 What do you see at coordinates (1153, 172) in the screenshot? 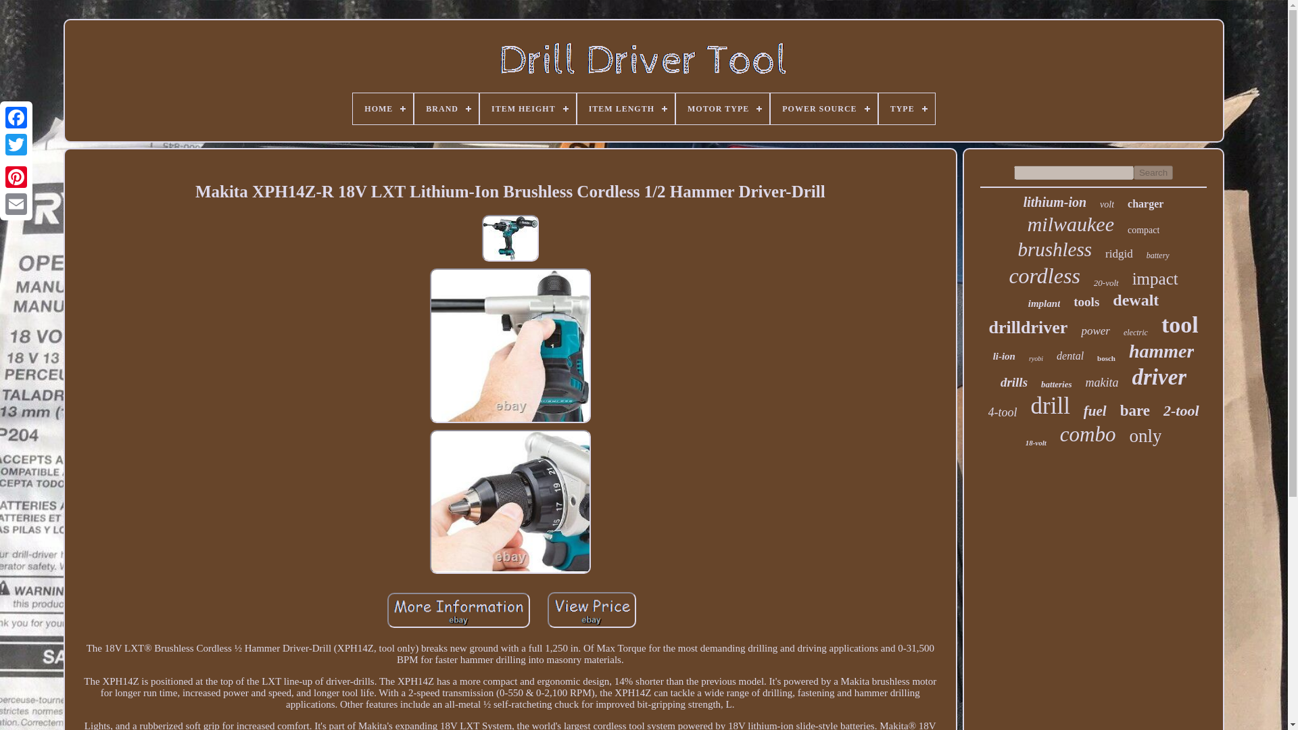
I see `Search` at bounding box center [1153, 172].